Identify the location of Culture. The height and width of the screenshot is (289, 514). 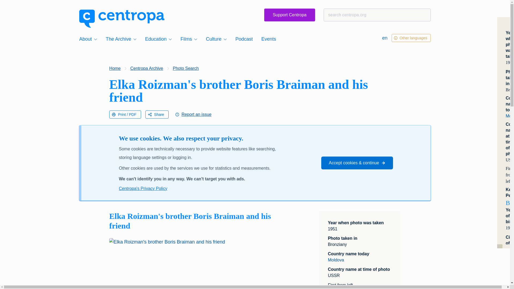
(216, 39).